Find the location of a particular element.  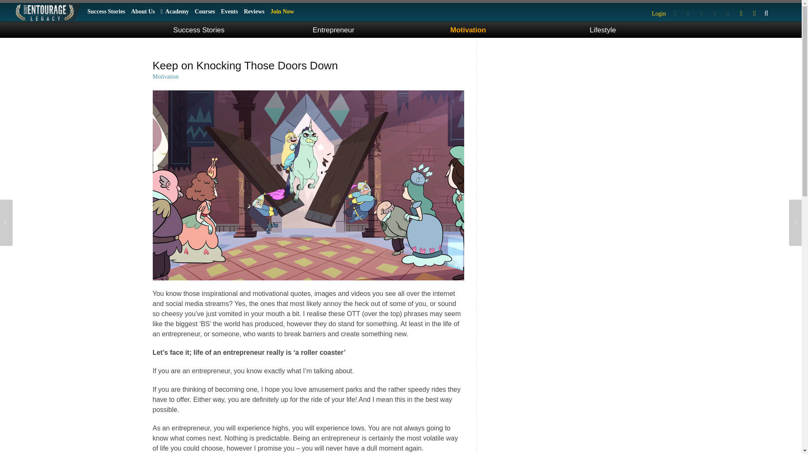

Search is located at coordinates (766, 9).